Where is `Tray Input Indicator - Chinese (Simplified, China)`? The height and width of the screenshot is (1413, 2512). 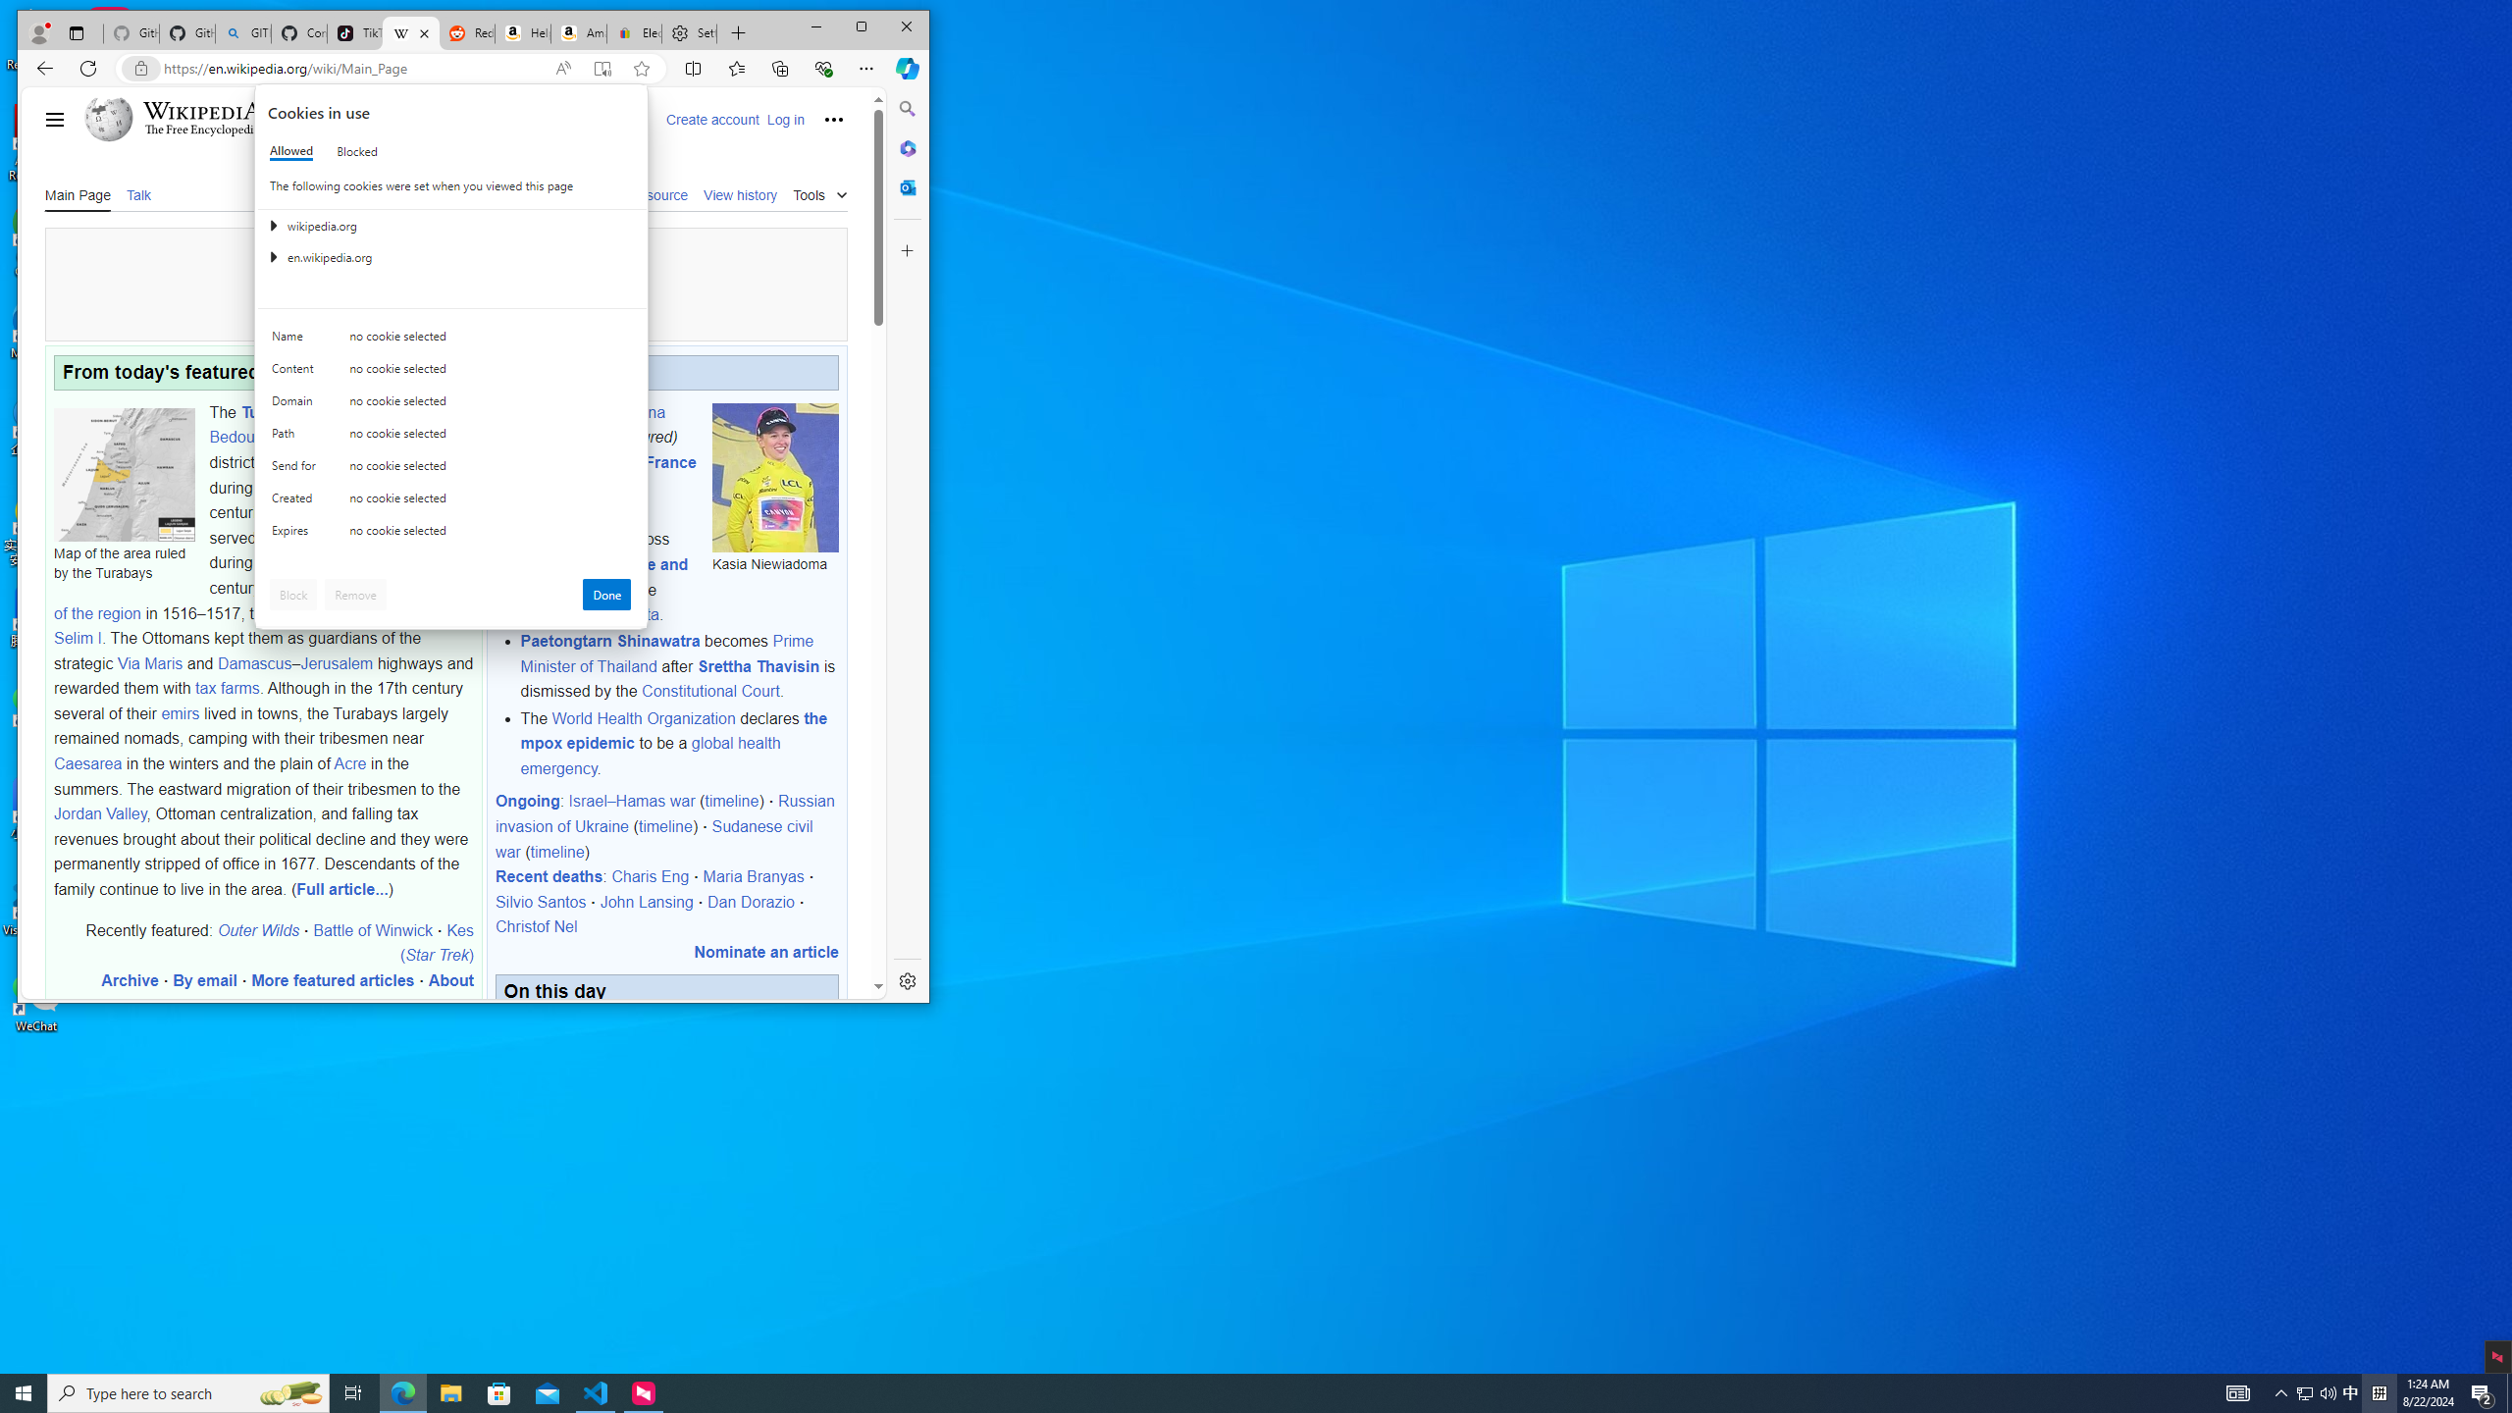
Tray Input Indicator - Chinese (Simplified, China) is located at coordinates (2379, 1393).